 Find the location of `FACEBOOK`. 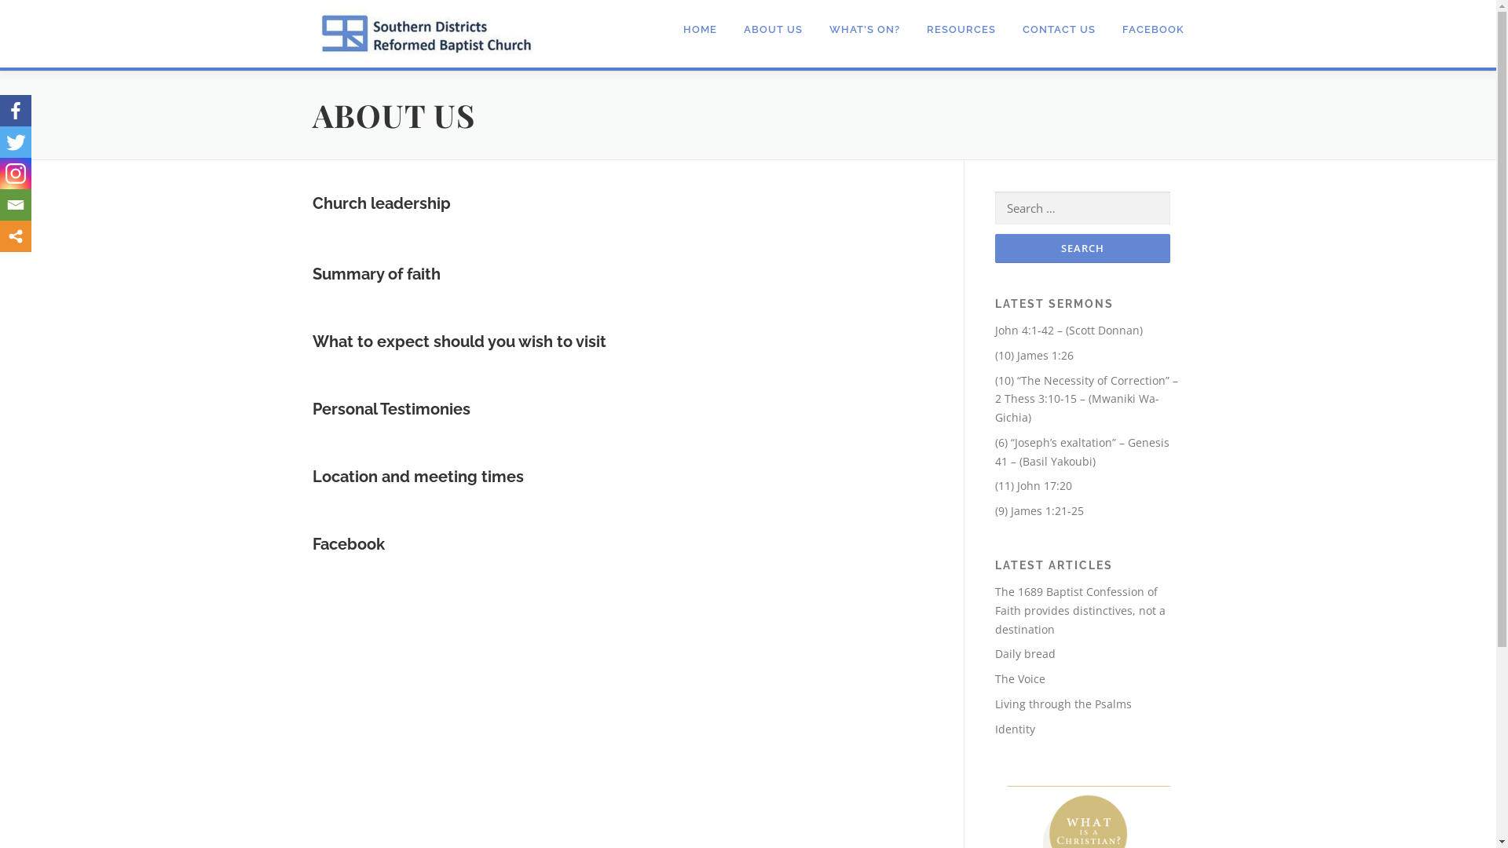

FACEBOOK is located at coordinates (1147, 30).